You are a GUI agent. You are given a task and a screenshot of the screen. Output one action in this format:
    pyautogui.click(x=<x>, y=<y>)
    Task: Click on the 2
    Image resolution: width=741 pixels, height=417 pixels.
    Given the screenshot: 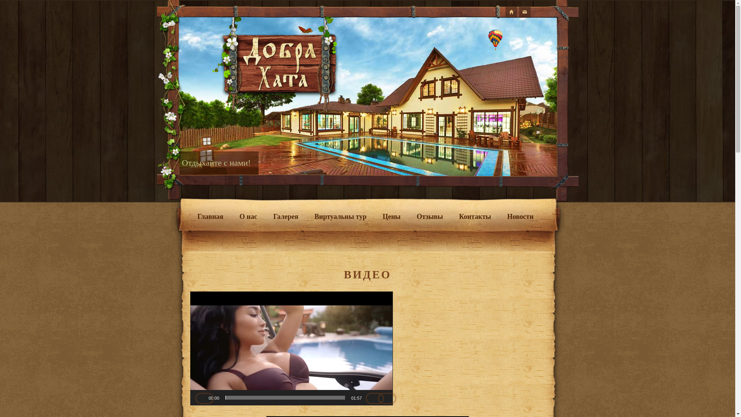 What is the action you would take?
    pyautogui.click(x=500, y=169)
    